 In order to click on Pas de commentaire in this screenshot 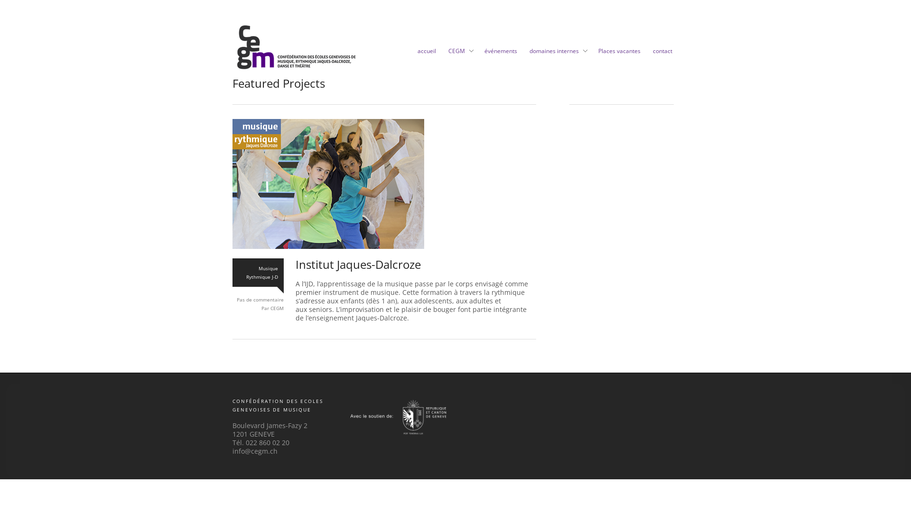, I will do `click(260, 300)`.